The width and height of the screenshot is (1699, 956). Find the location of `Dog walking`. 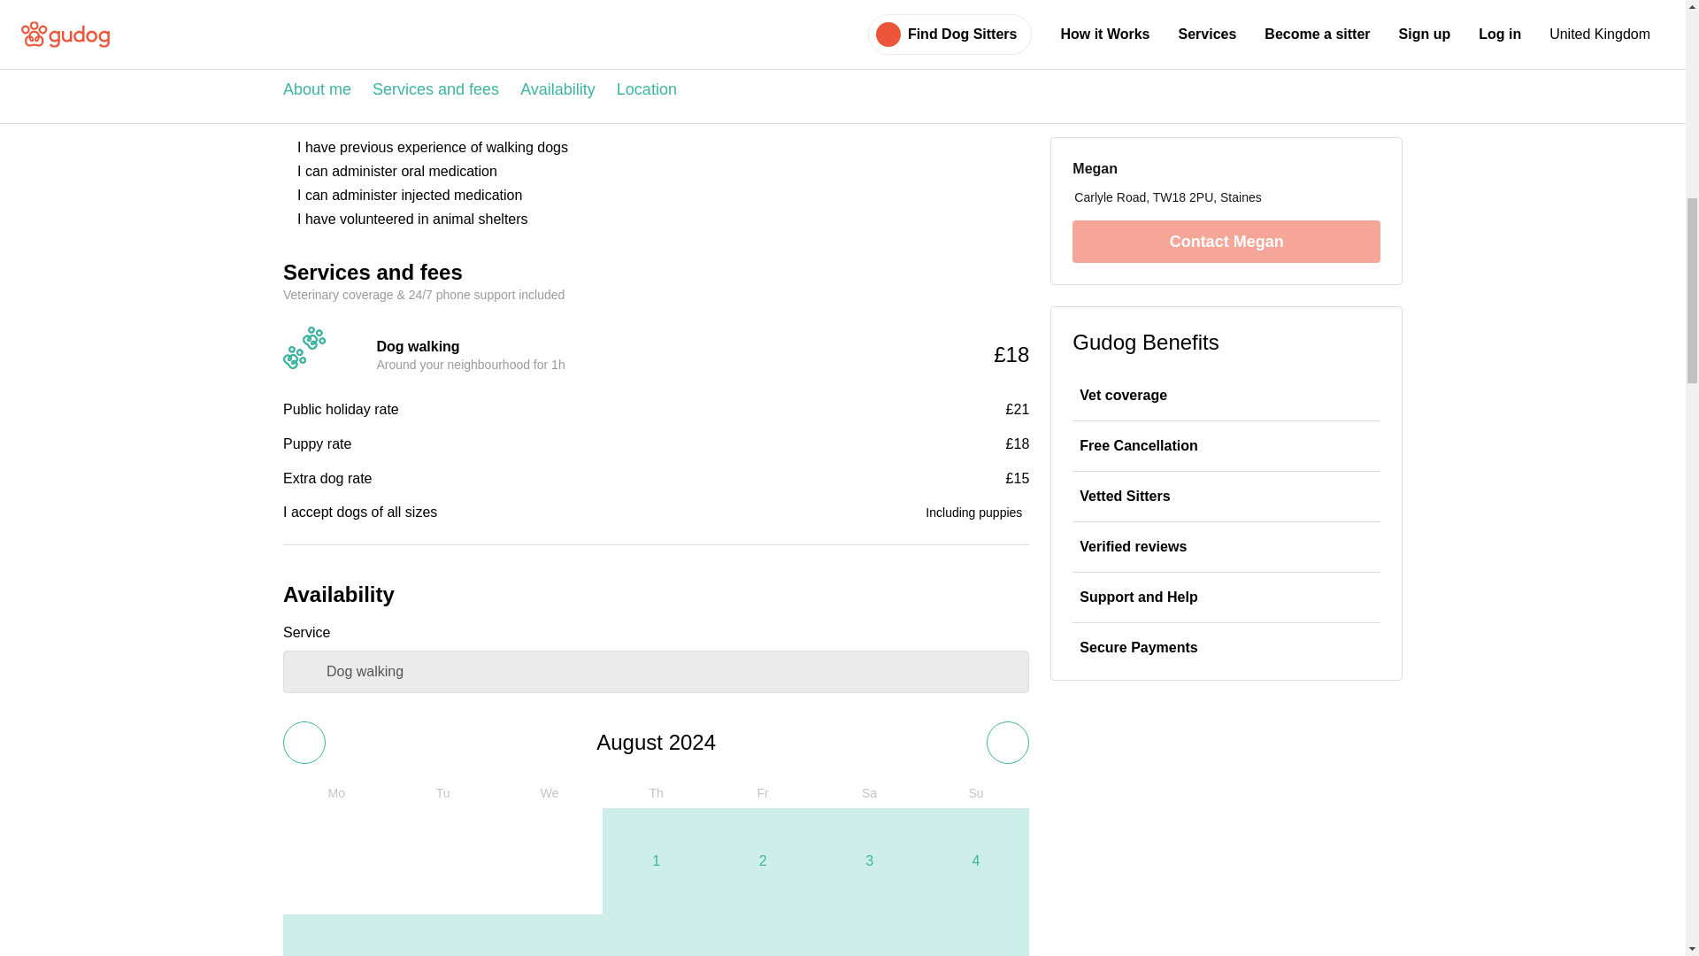

Dog walking is located at coordinates (657, 672).